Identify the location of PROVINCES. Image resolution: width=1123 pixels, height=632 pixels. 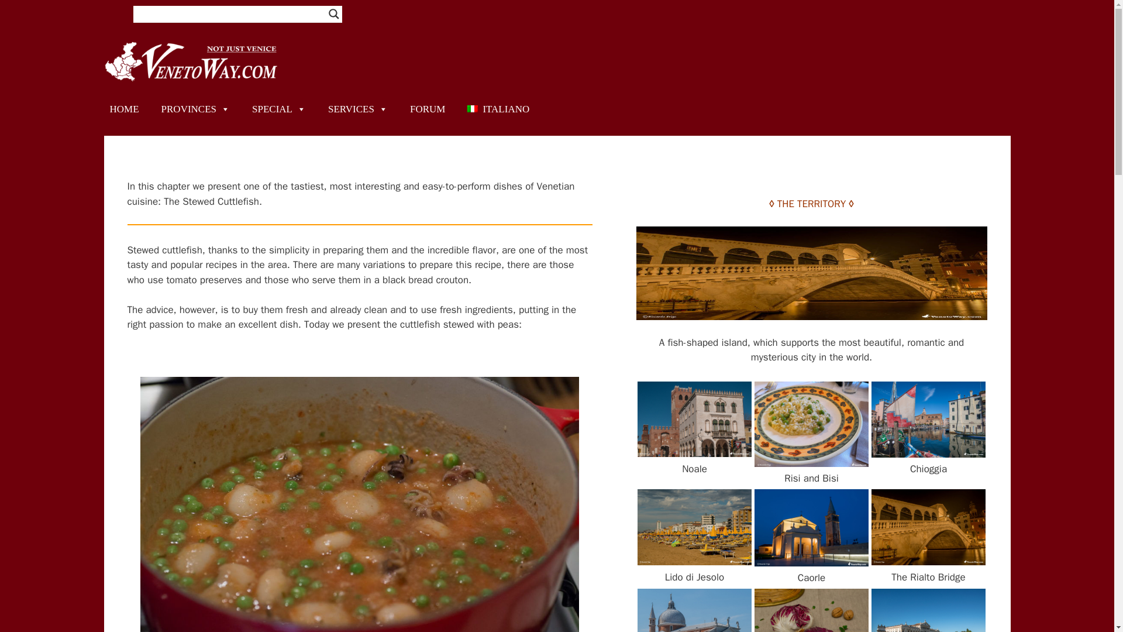
(195, 109).